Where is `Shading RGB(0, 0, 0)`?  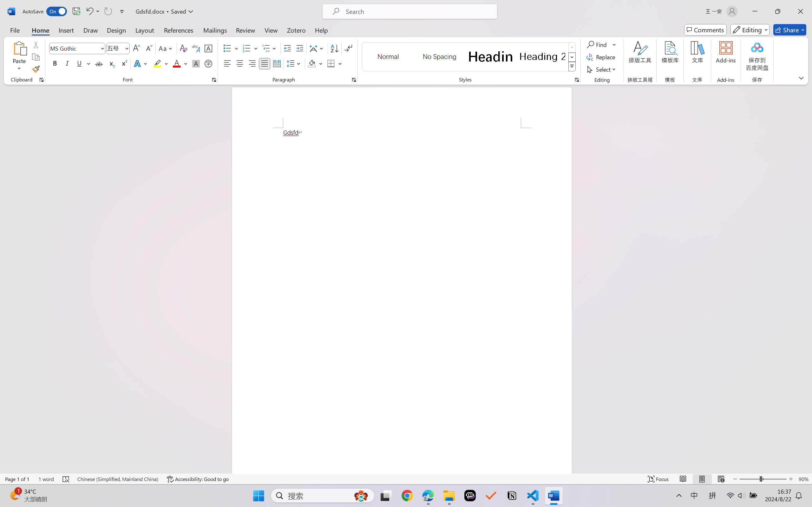 Shading RGB(0, 0, 0) is located at coordinates (311, 63).